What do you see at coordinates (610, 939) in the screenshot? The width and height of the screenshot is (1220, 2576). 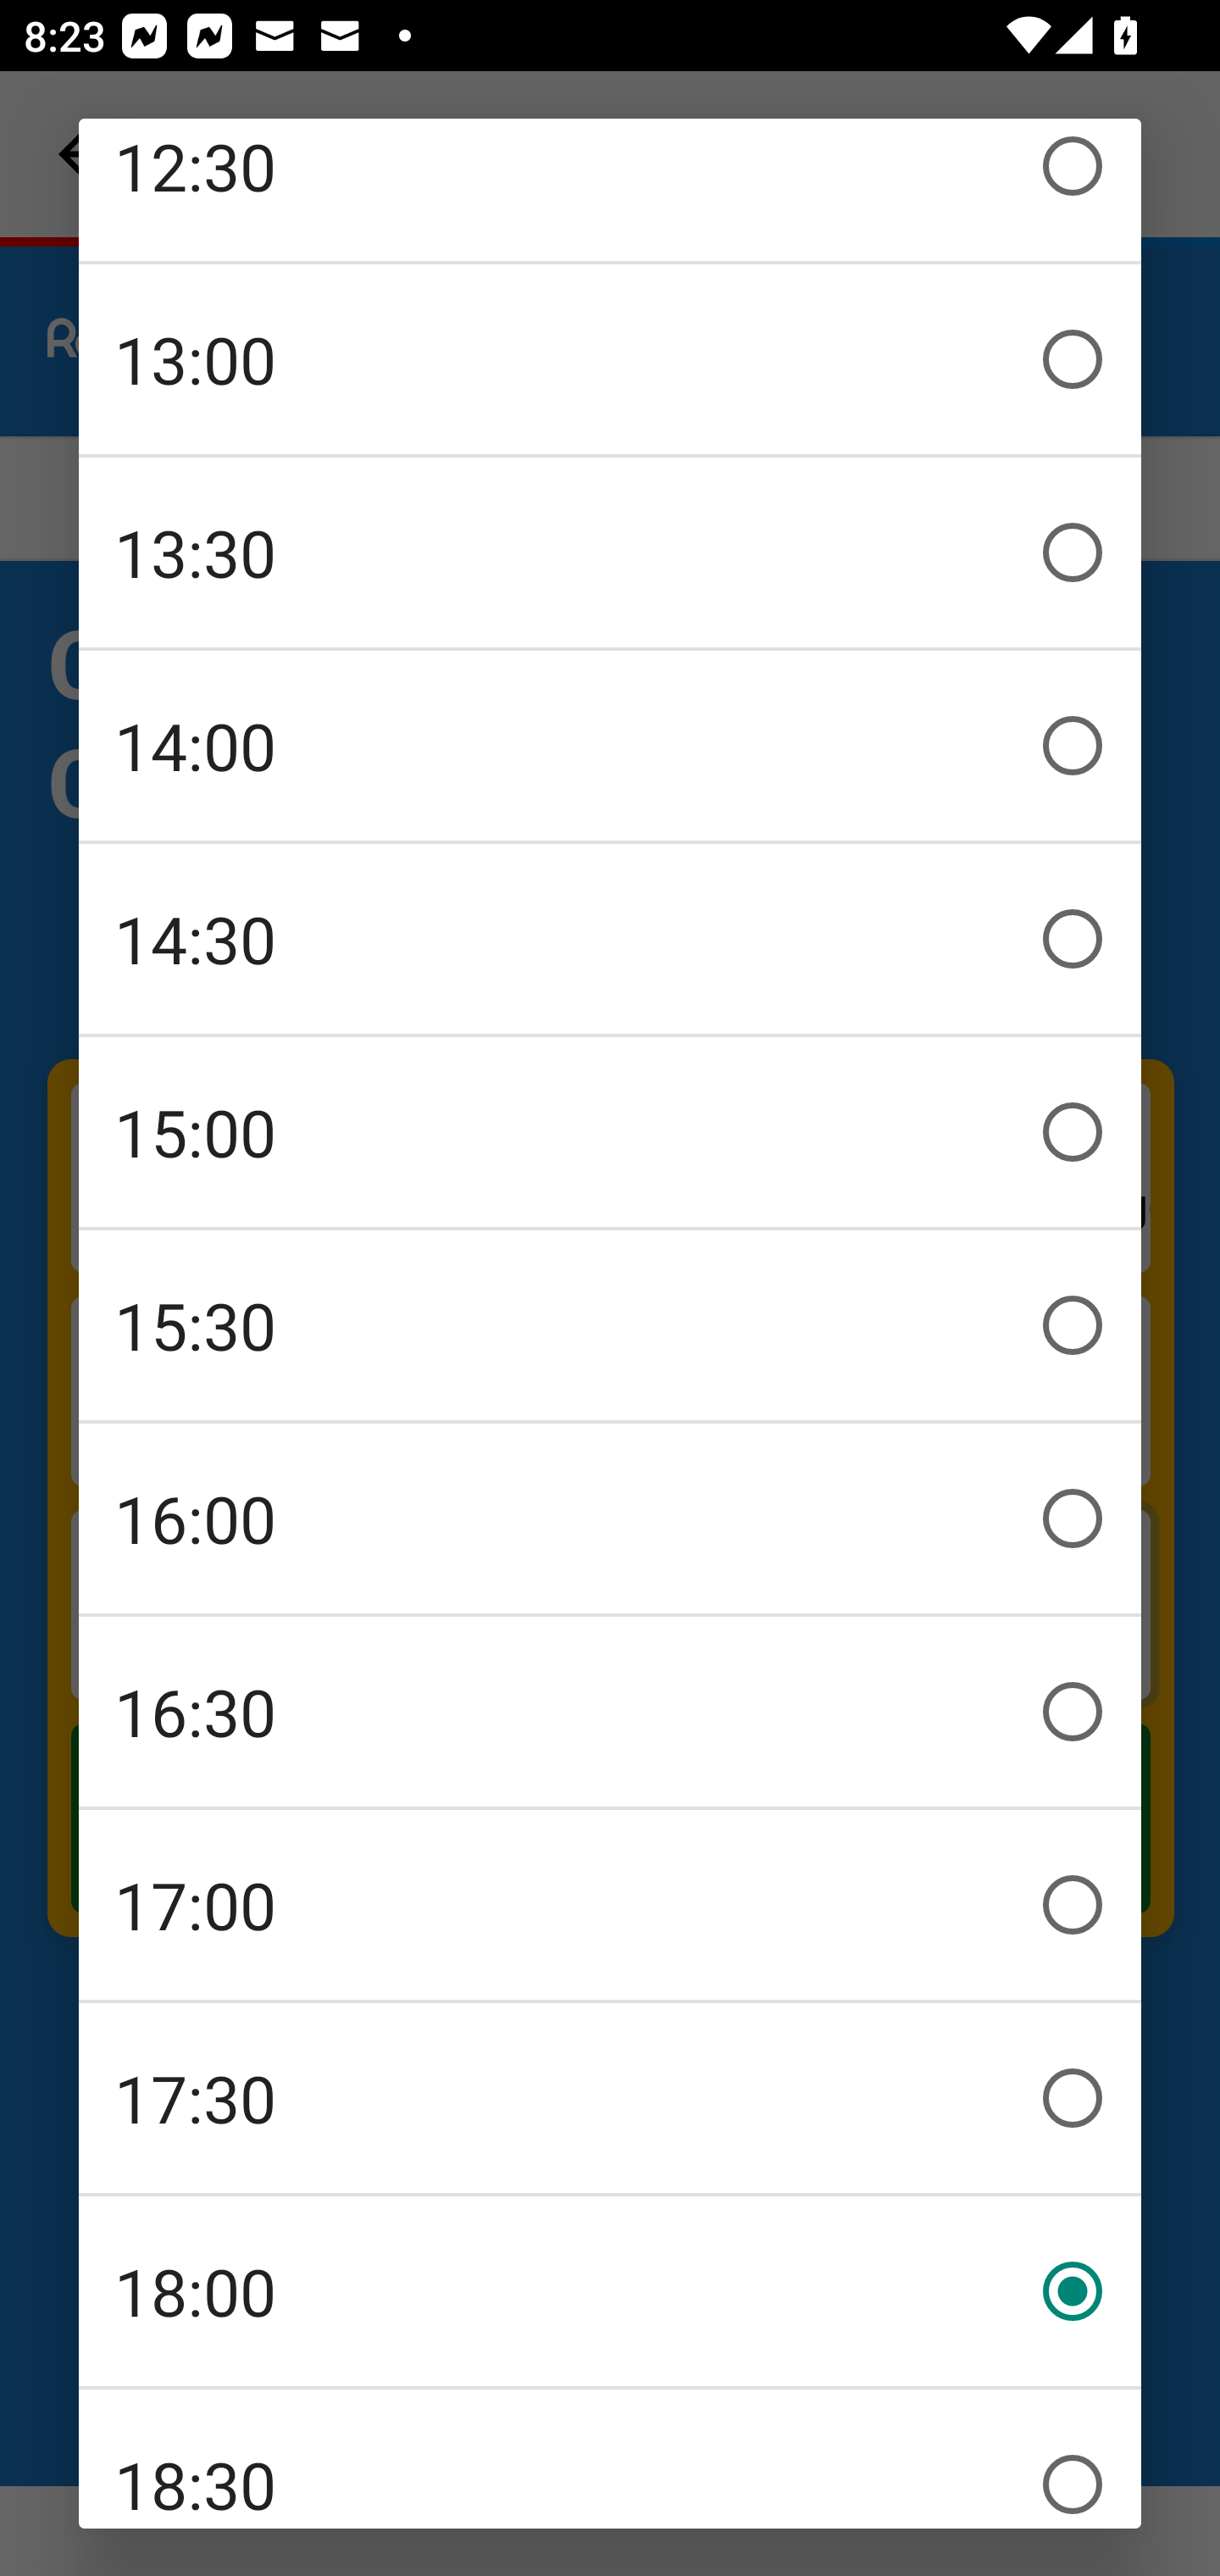 I see `14:30` at bounding box center [610, 939].